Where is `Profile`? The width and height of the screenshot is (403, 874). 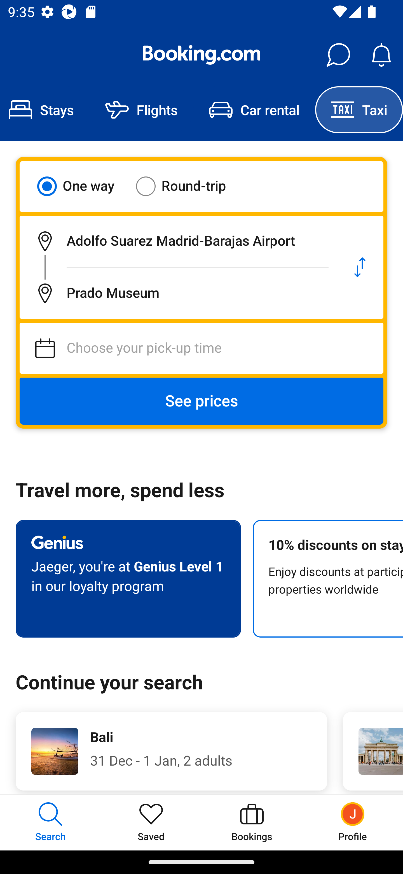 Profile is located at coordinates (353, 822).